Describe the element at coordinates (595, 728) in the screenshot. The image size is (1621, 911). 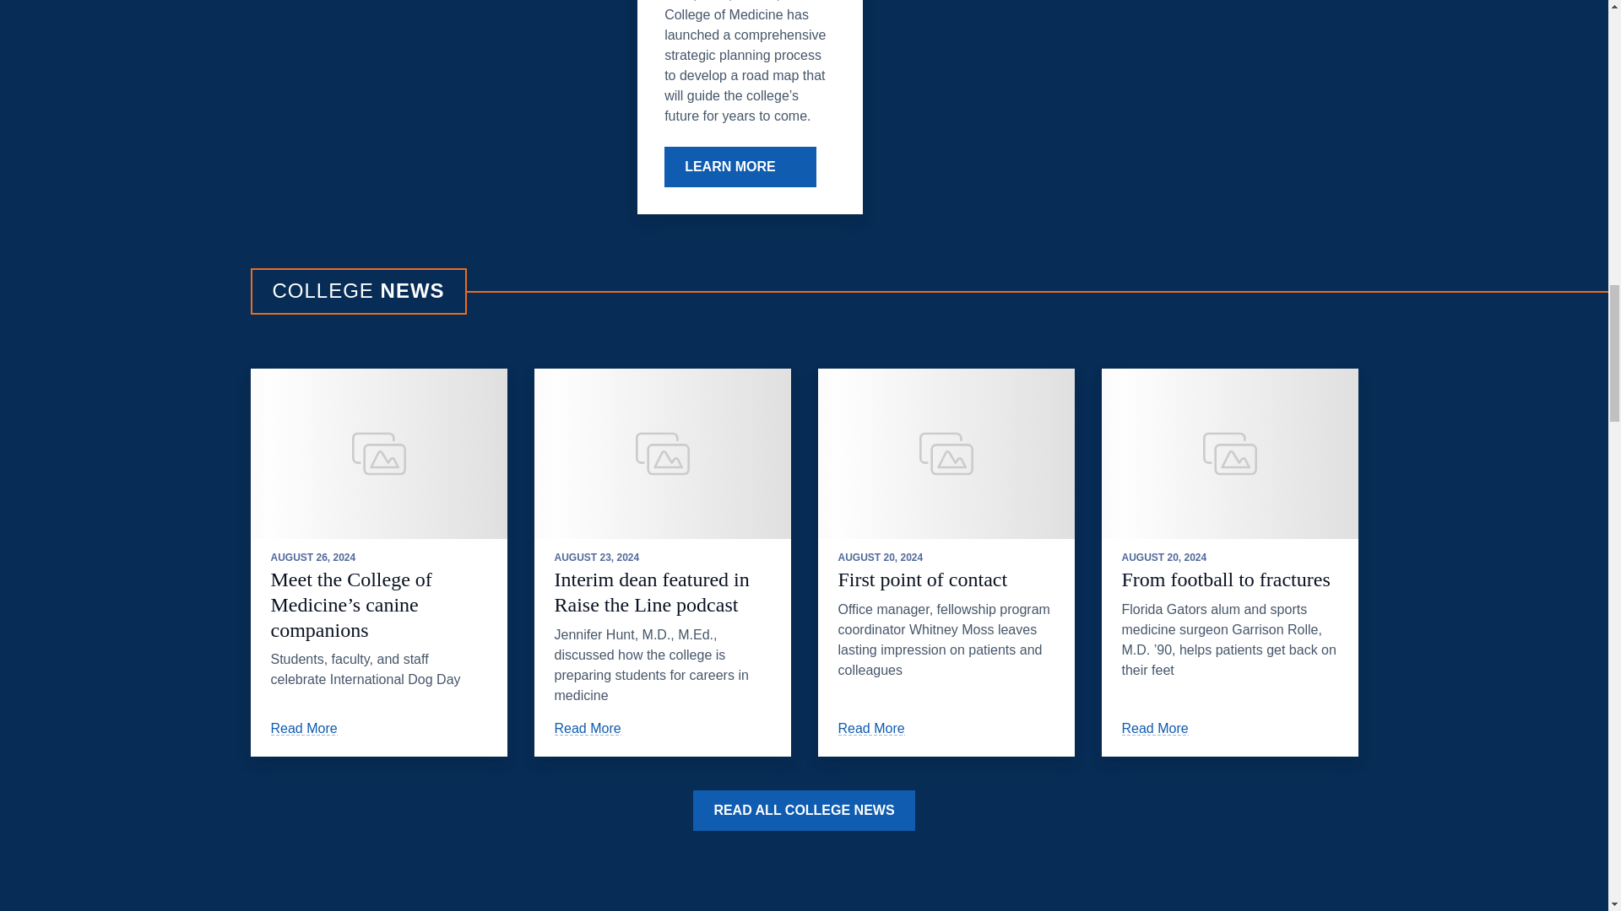
I see `Read More` at that location.